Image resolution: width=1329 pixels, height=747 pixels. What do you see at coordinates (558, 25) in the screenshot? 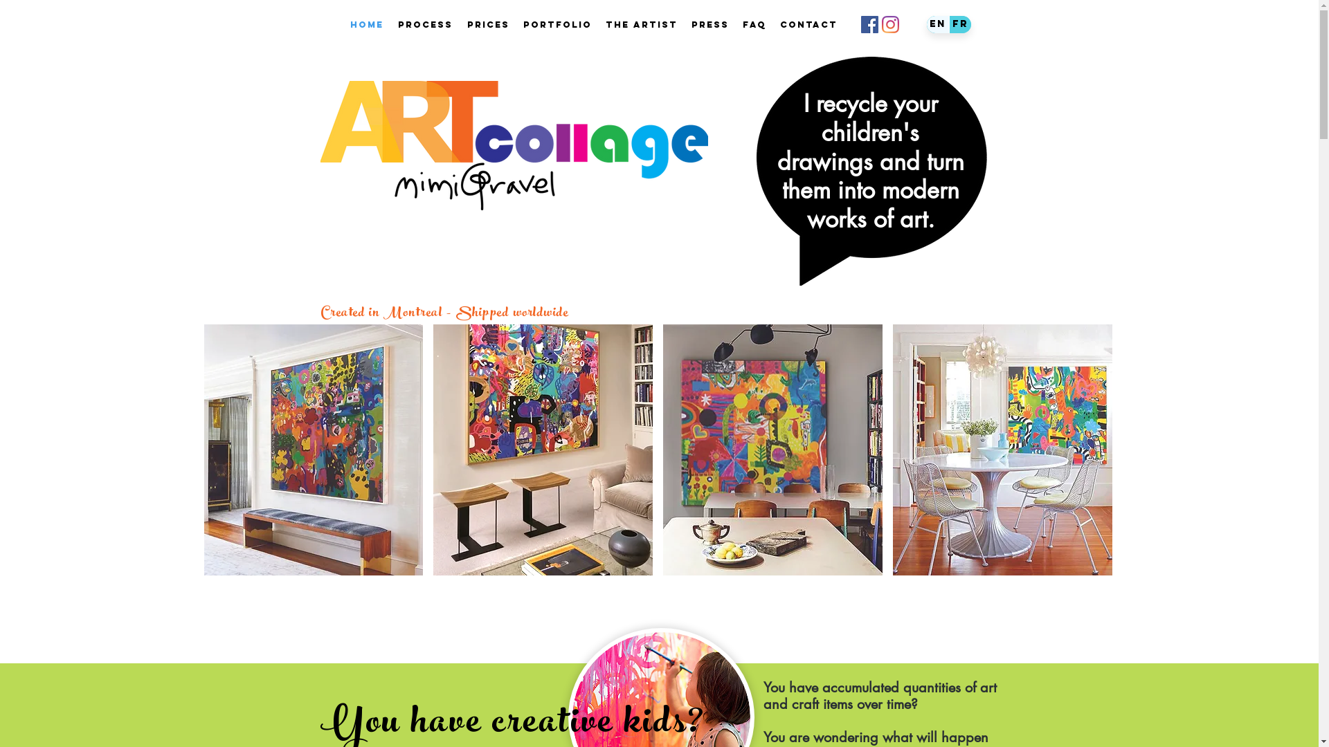
I see `Portfolio` at bounding box center [558, 25].